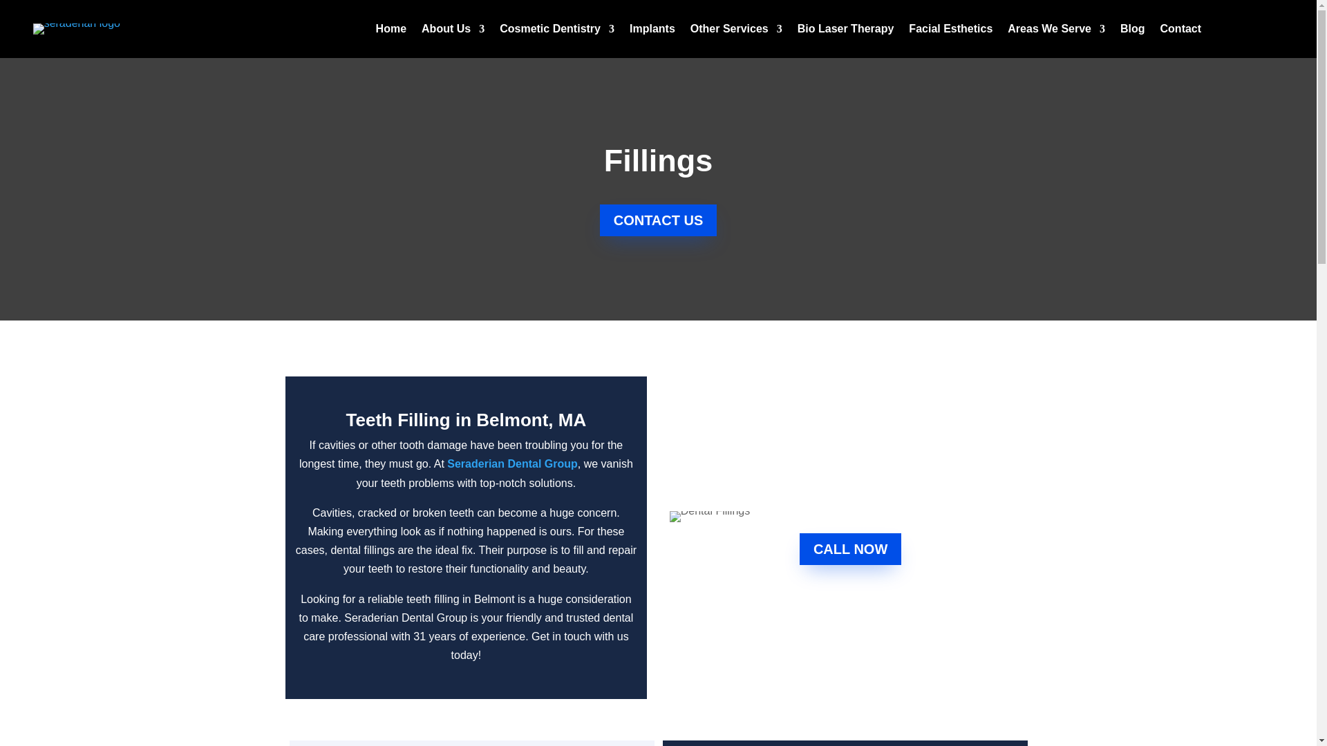  What do you see at coordinates (652, 32) in the screenshot?
I see `Implants` at bounding box center [652, 32].